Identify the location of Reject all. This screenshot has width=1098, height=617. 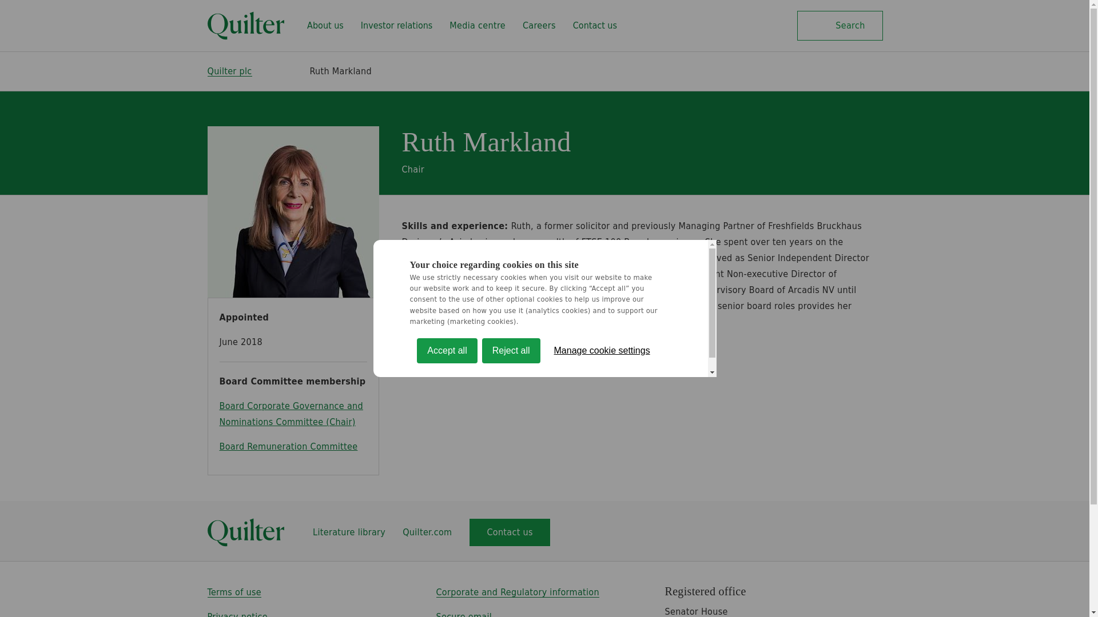
(511, 535).